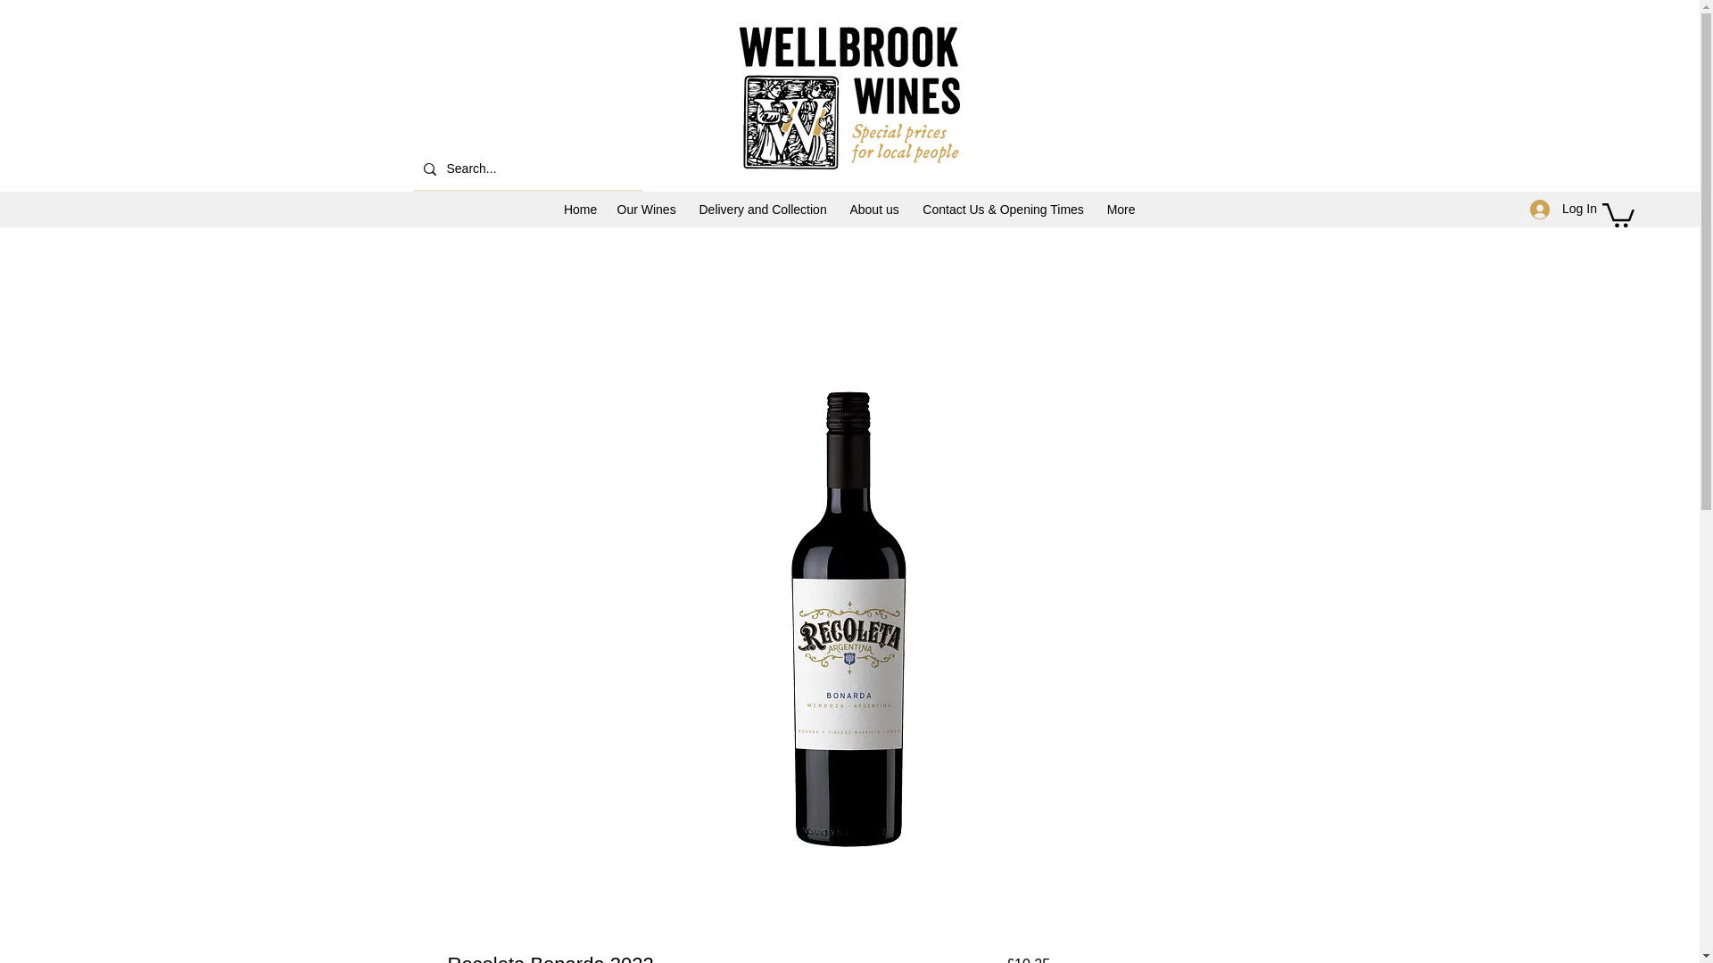 The image size is (1713, 963). Describe the element at coordinates (762, 209) in the screenshot. I see `Delivery and Collection` at that location.